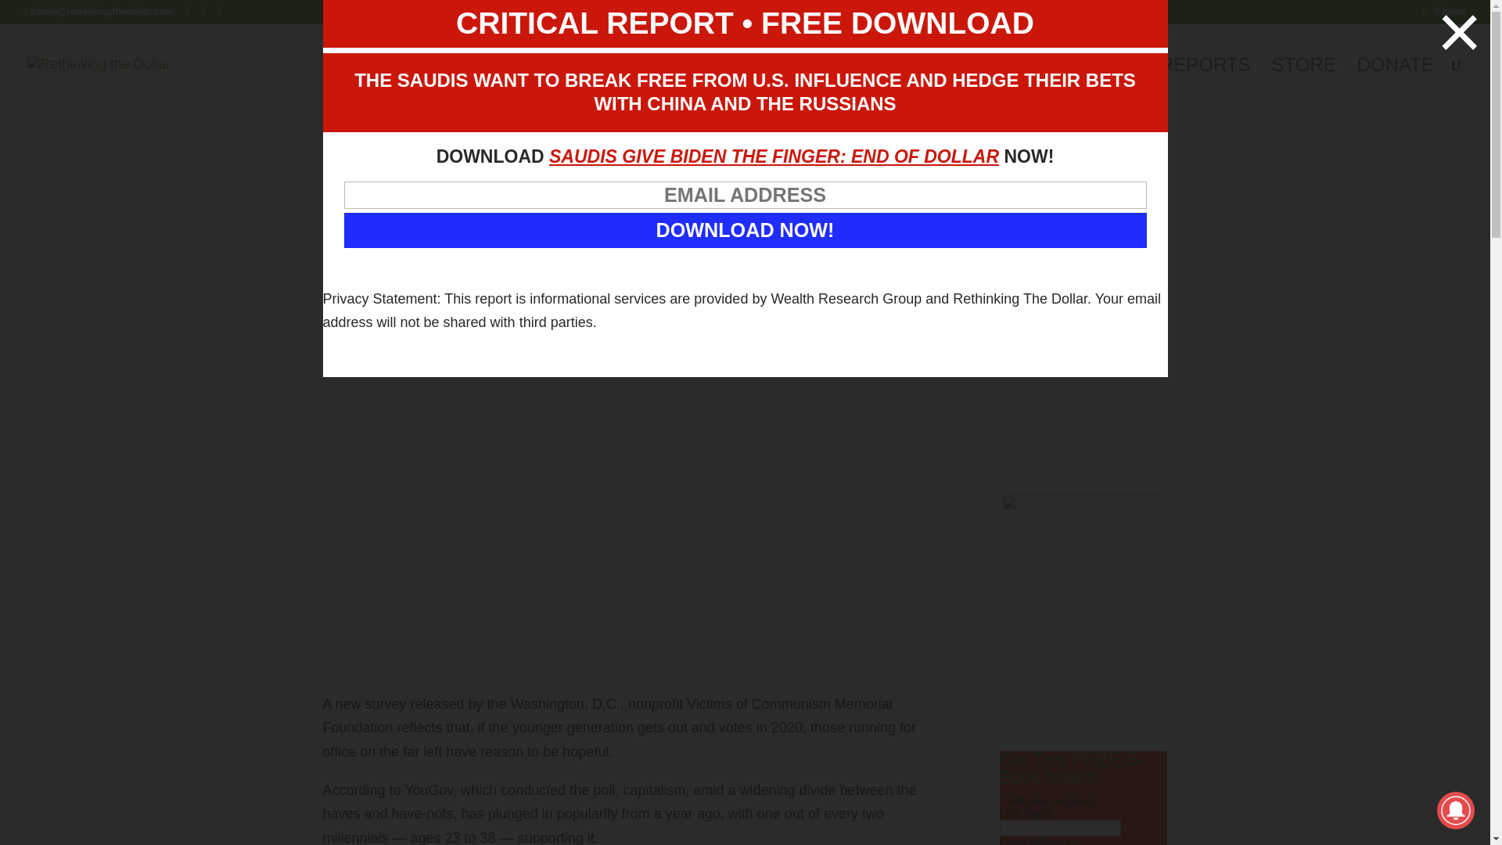 This screenshot has height=845, width=1502. I want to click on News, so click(432, 286).